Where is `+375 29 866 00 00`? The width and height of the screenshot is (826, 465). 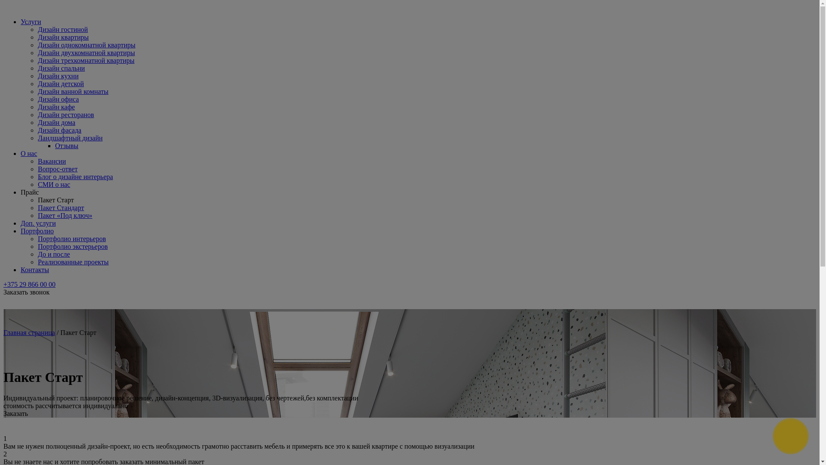 +375 29 866 00 00 is located at coordinates (29, 284).